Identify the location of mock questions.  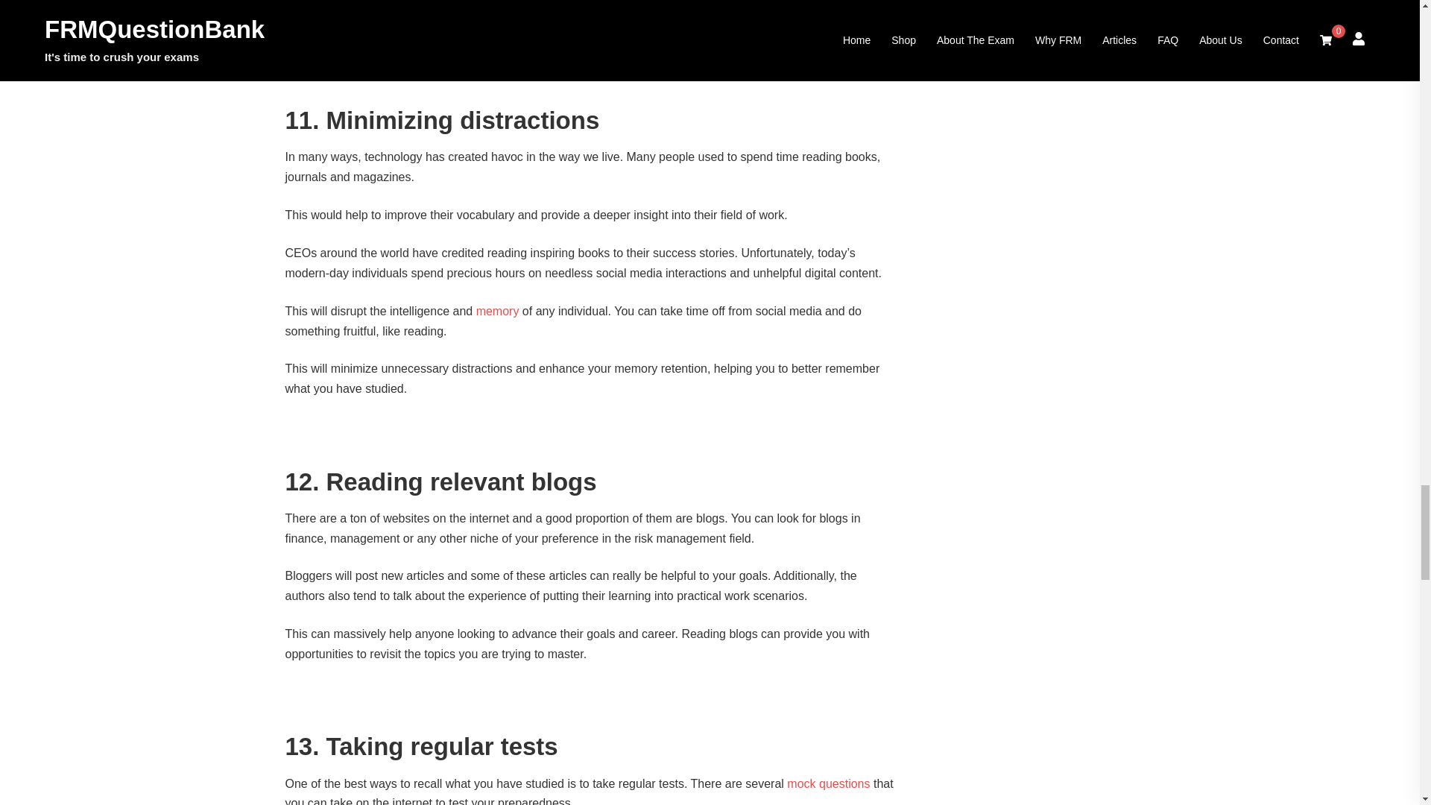
(829, 783).